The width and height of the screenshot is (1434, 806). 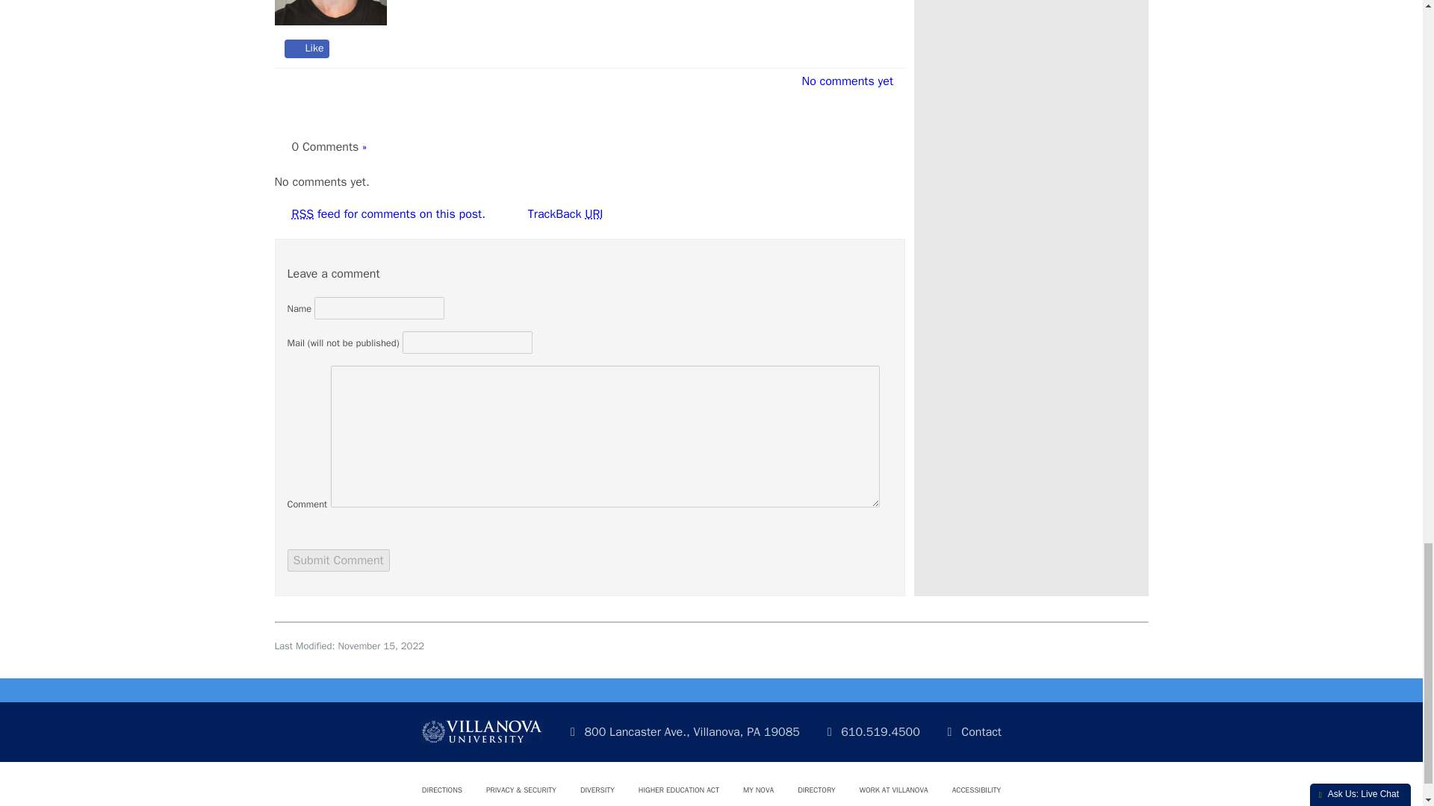 What do you see at coordinates (842, 81) in the screenshot?
I see `No comments yet` at bounding box center [842, 81].